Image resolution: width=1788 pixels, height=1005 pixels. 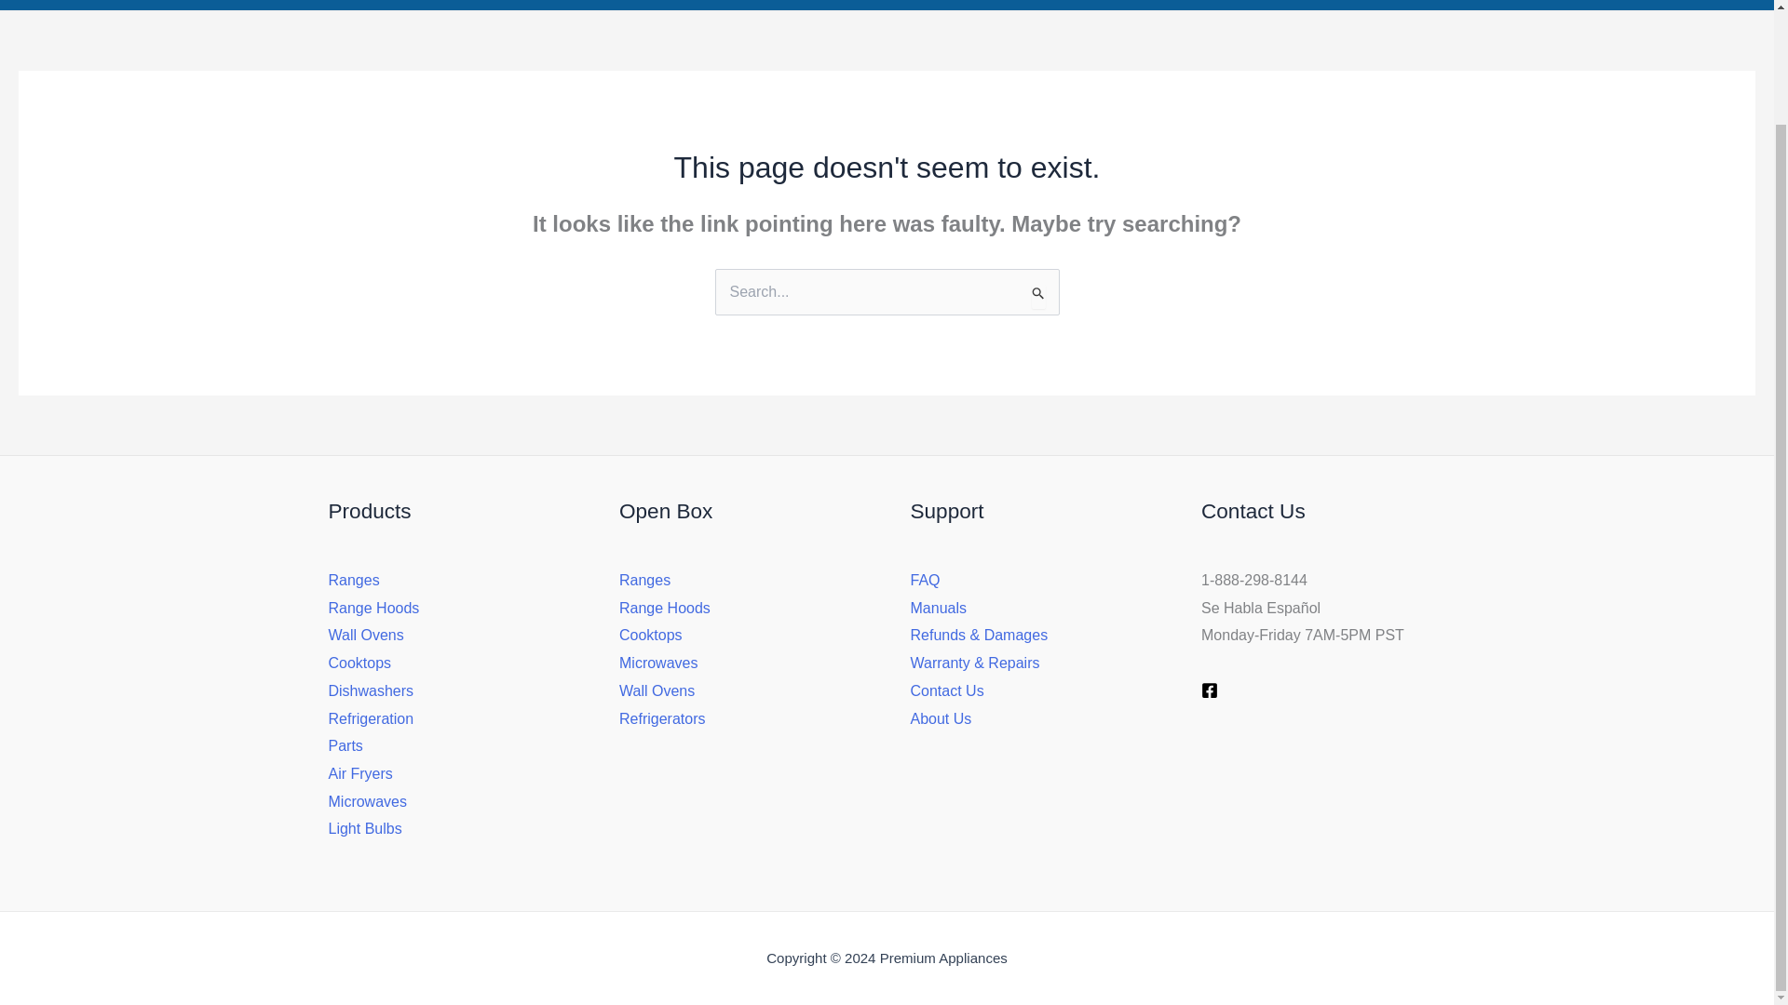 I want to click on Hoods, so click(x=469, y=5).